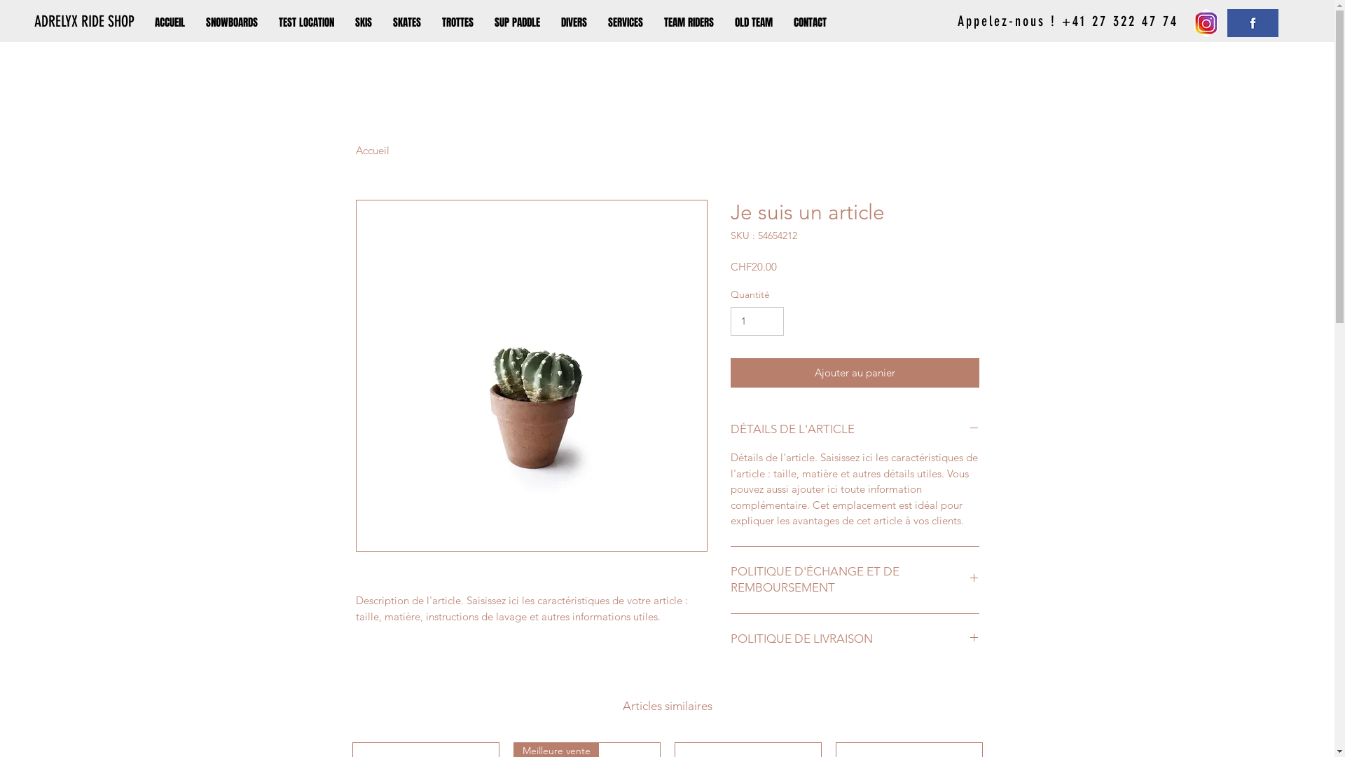  Describe the element at coordinates (574, 22) in the screenshot. I see `DIVERS` at that location.